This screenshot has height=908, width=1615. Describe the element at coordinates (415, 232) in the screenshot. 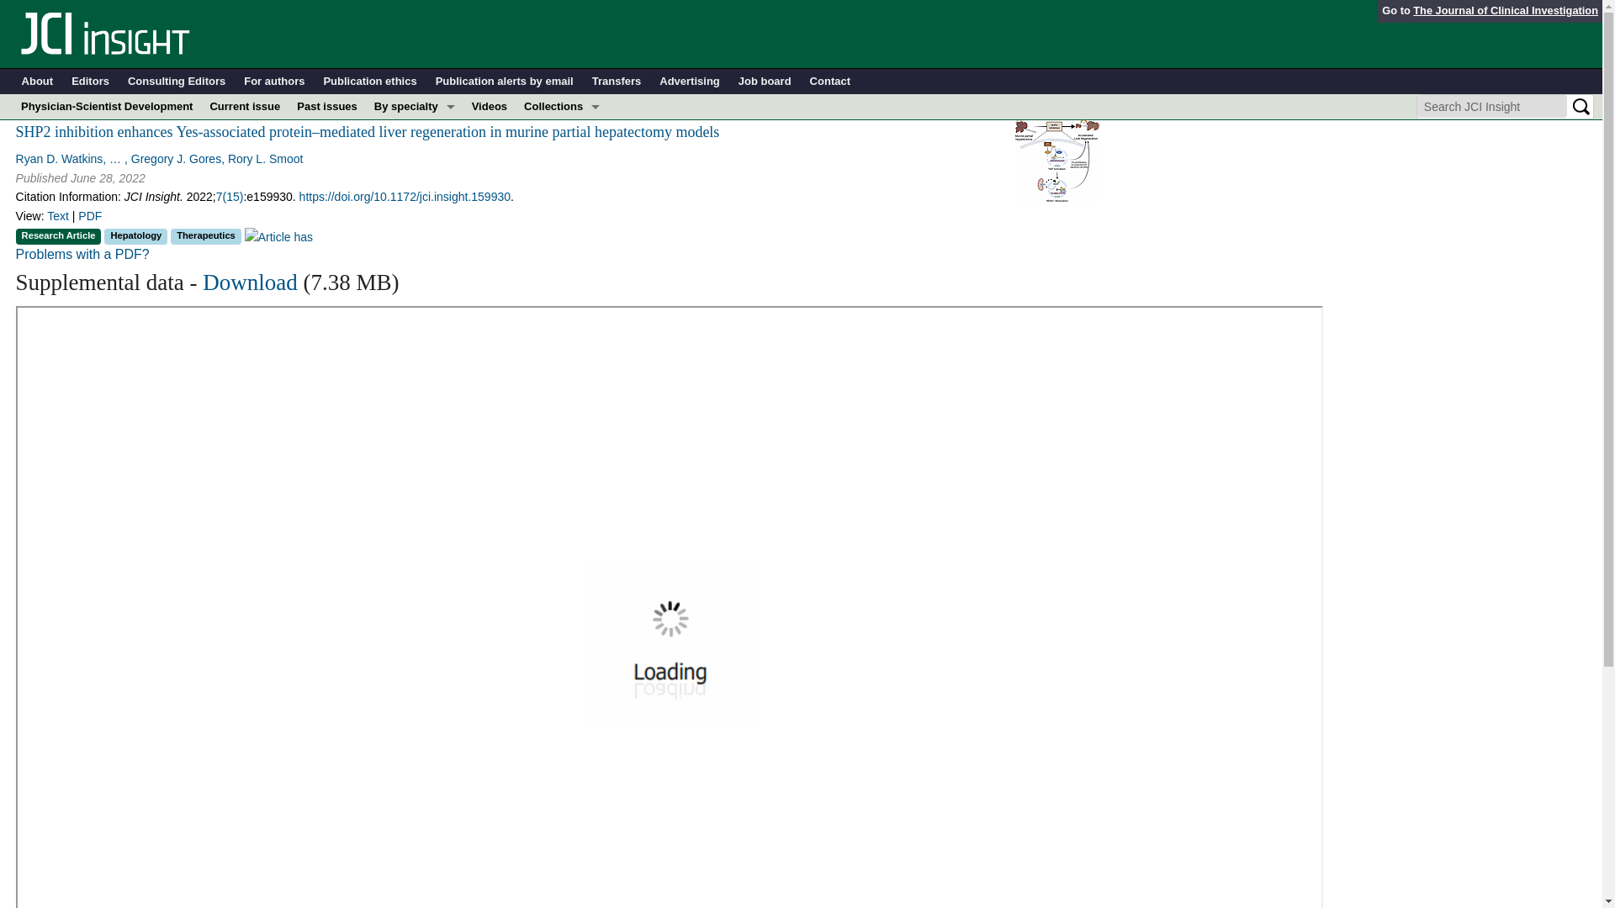

I see `Nephrology` at that location.